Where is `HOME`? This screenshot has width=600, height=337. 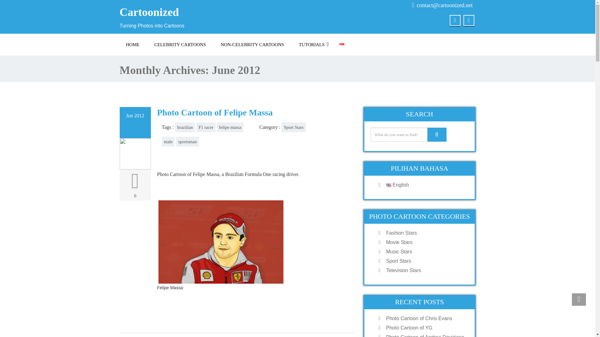 HOME is located at coordinates (132, 45).